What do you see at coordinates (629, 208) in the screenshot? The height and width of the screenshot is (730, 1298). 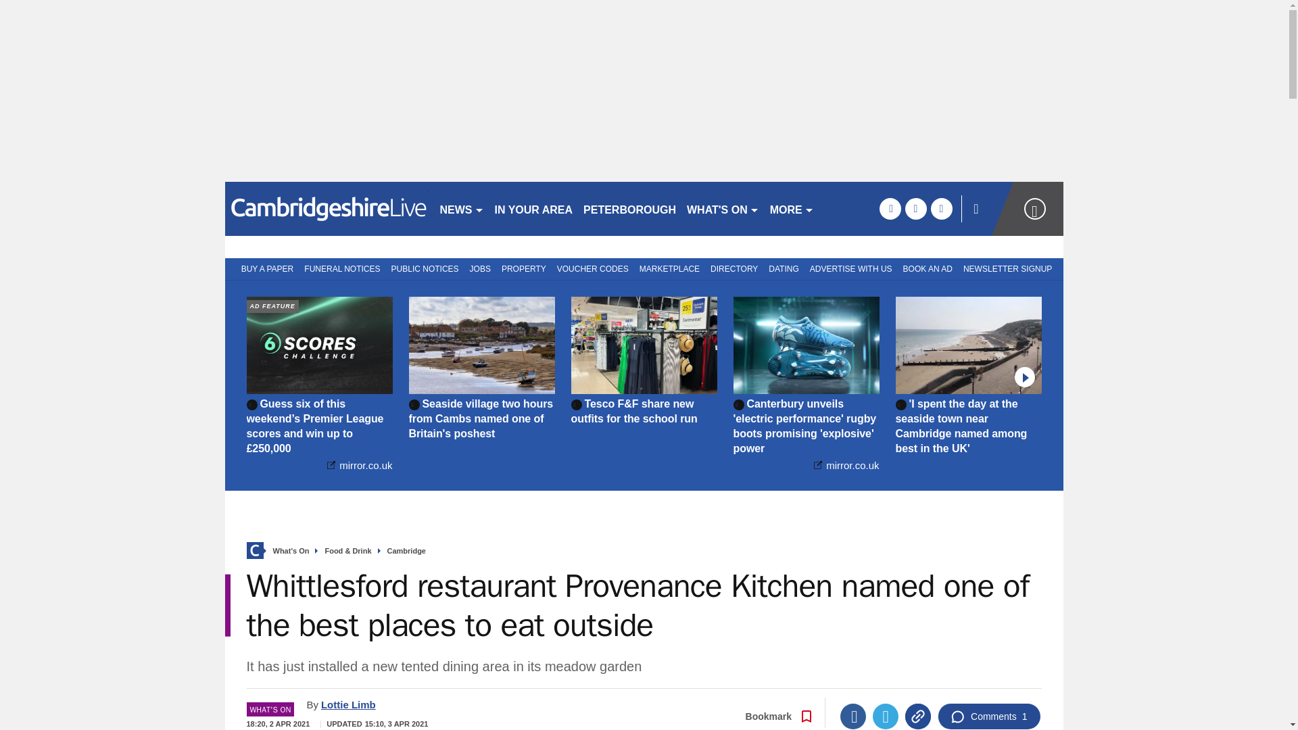 I see `PETERBOROUGH` at bounding box center [629, 208].